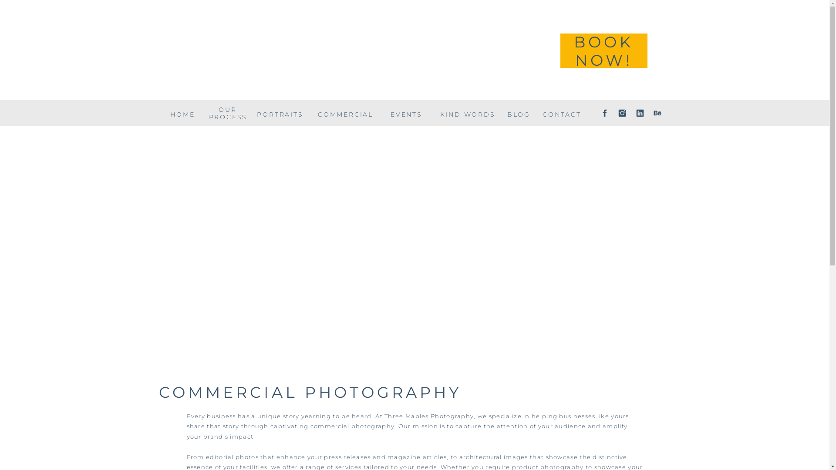 Image resolution: width=836 pixels, height=470 pixels. Describe the element at coordinates (345, 113) in the screenshot. I see `COMMERCIAL` at that location.